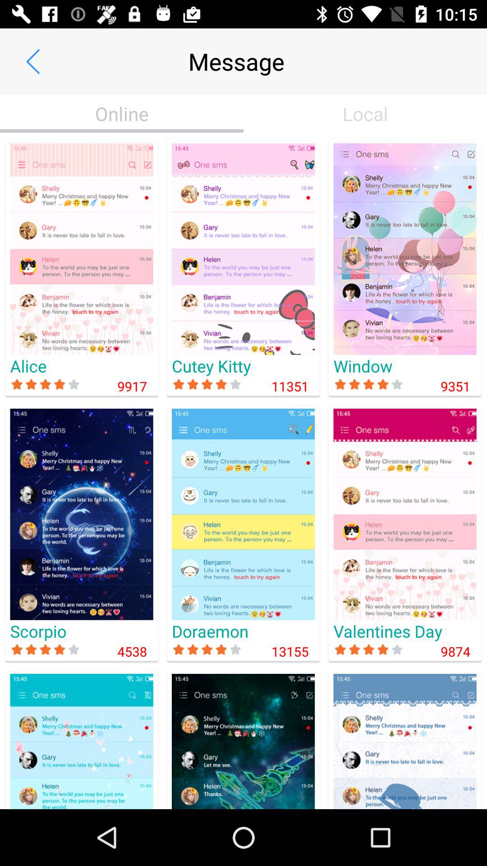 The width and height of the screenshot is (487, 866). Describe the element at coordinates (365, 114) in the screenshot. I see `turn on local icon` at that location.